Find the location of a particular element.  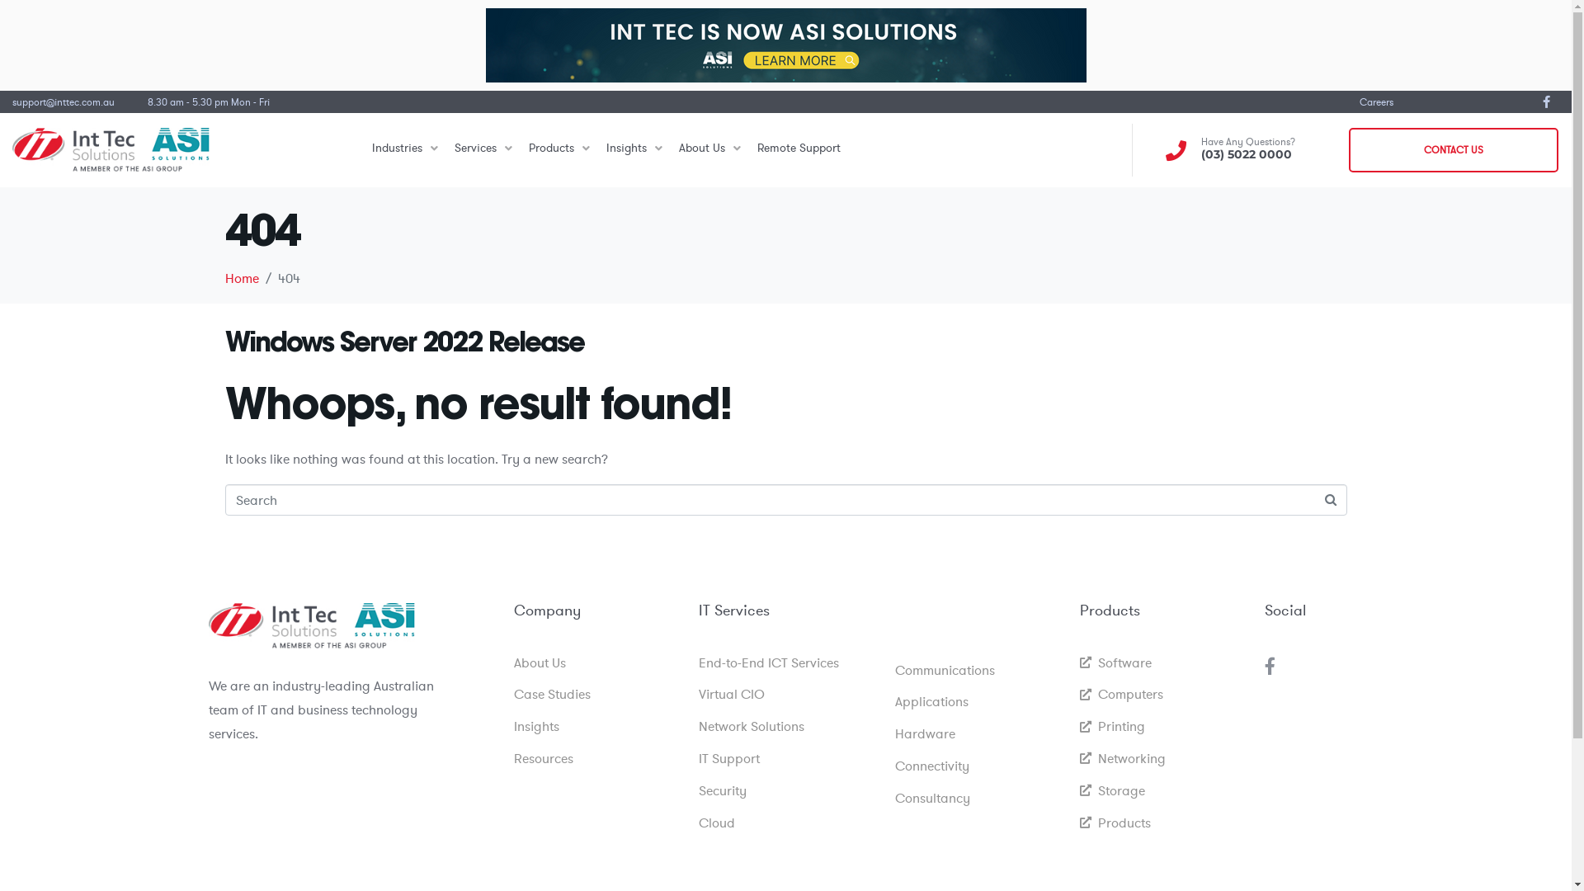

Insights is located at coordinates (597, 726).